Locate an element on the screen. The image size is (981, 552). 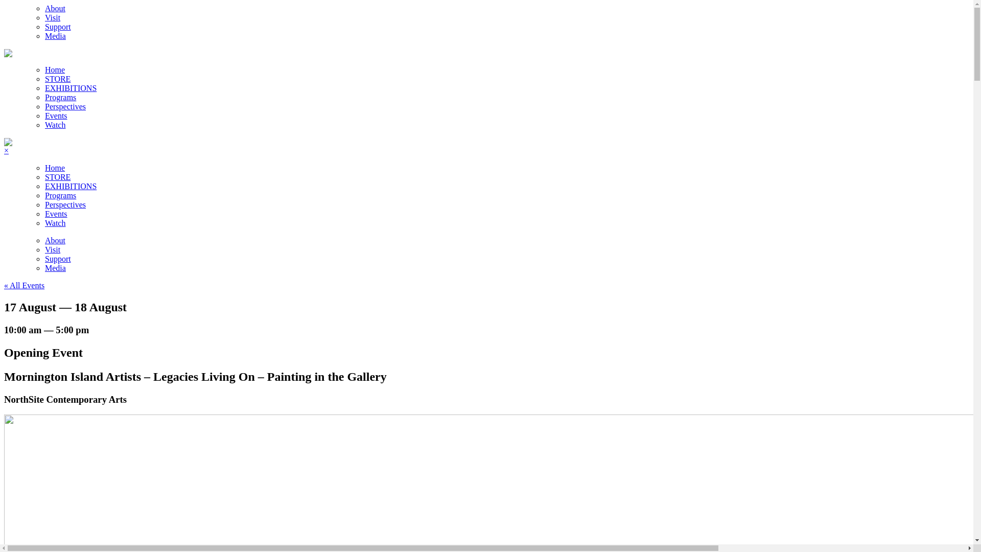
Media is located at coordinates (55, 268).